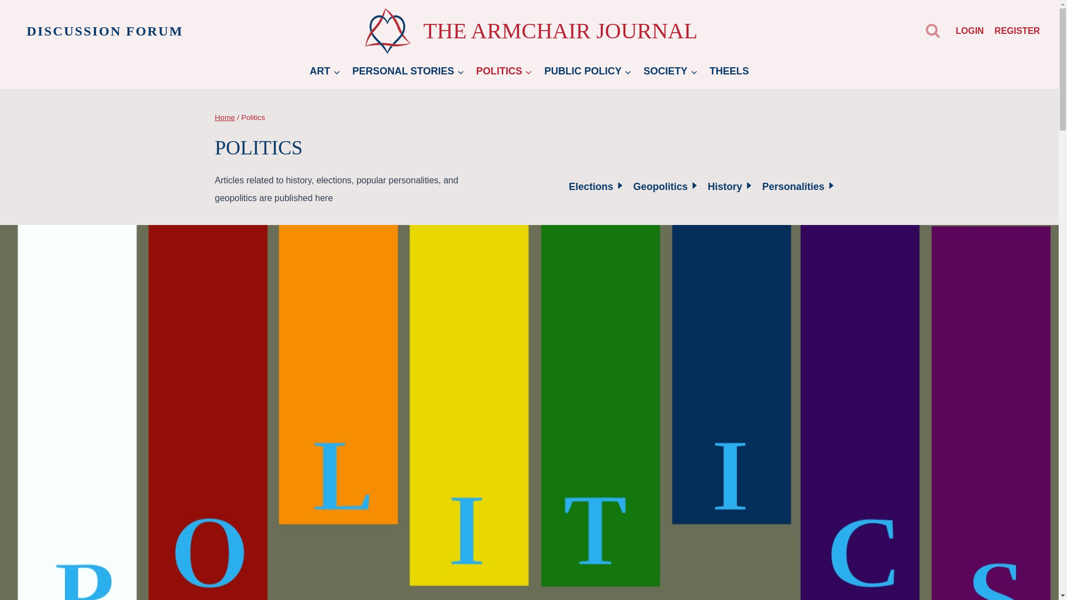  I want to click on DISCUSSION FORUM, so click(104, 31).